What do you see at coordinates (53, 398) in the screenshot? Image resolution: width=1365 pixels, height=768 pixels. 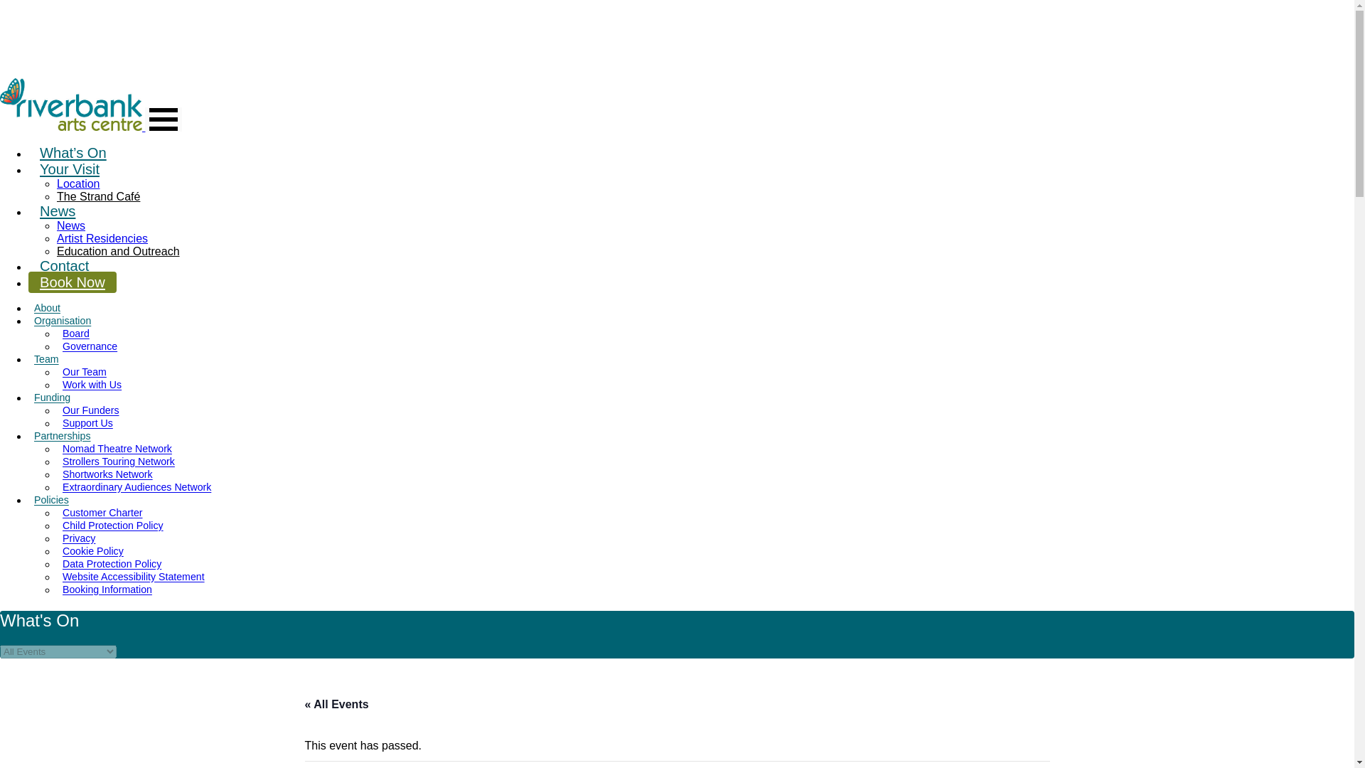 I see `Funding` at bounding box center [53, 398].